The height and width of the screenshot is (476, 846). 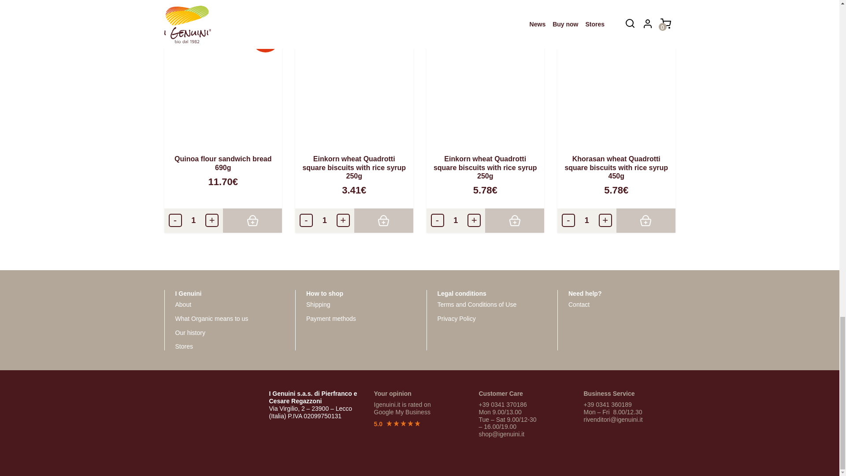 What do you see at coordinates (325, 220) in the screenshot?
I see `Qty` at bounding box center [325, 220].